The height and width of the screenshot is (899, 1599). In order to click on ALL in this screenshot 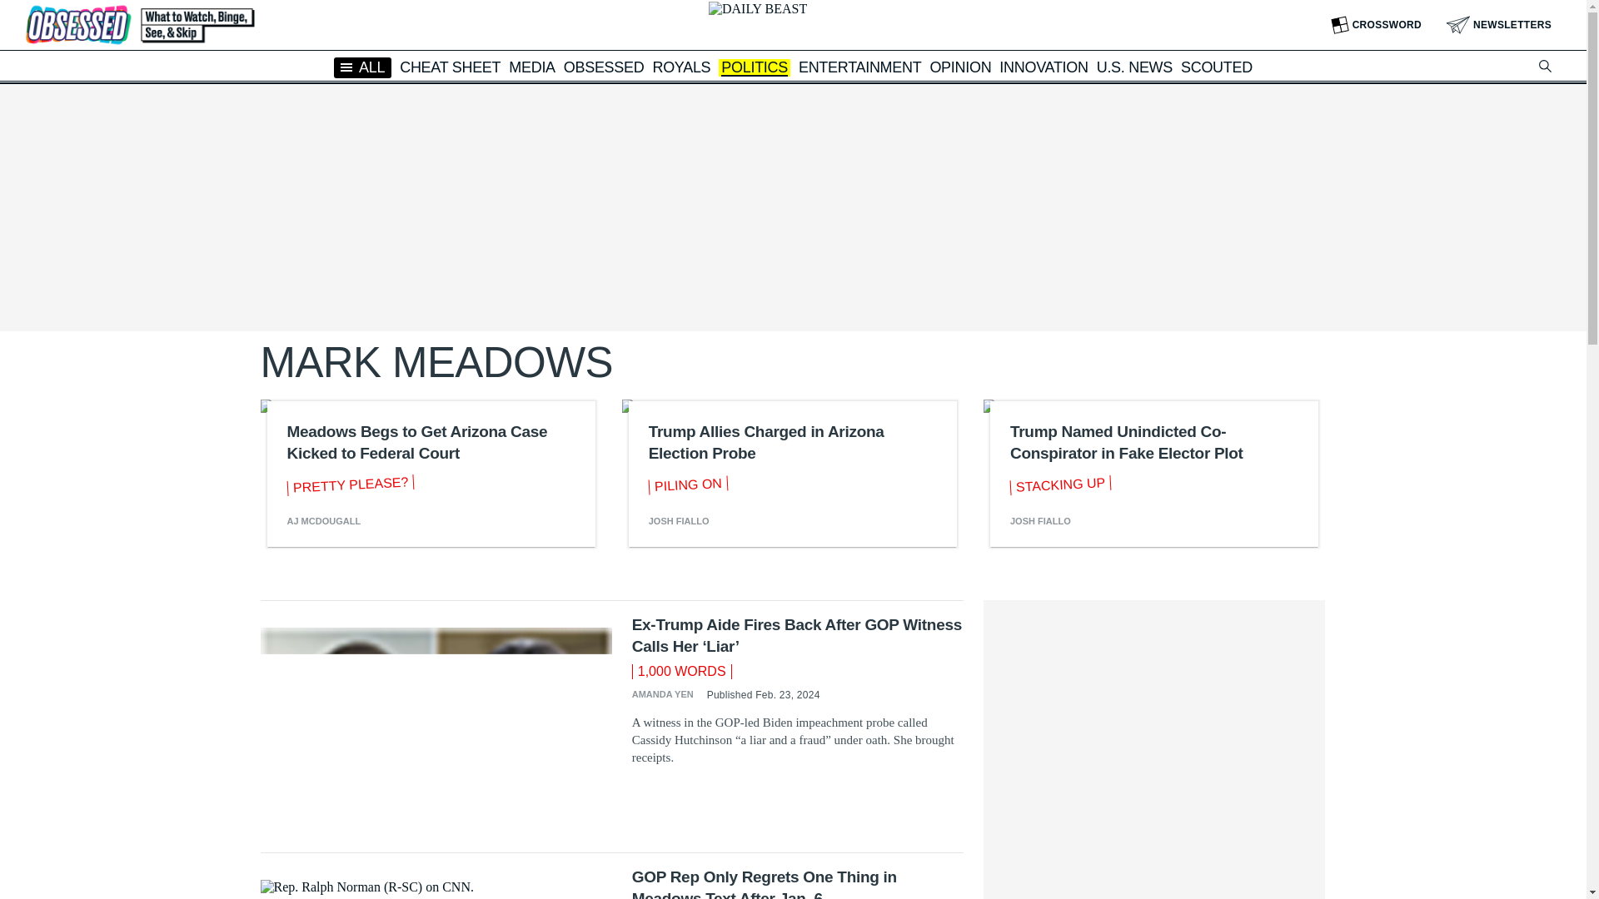, I will do `click(363, 67)`.